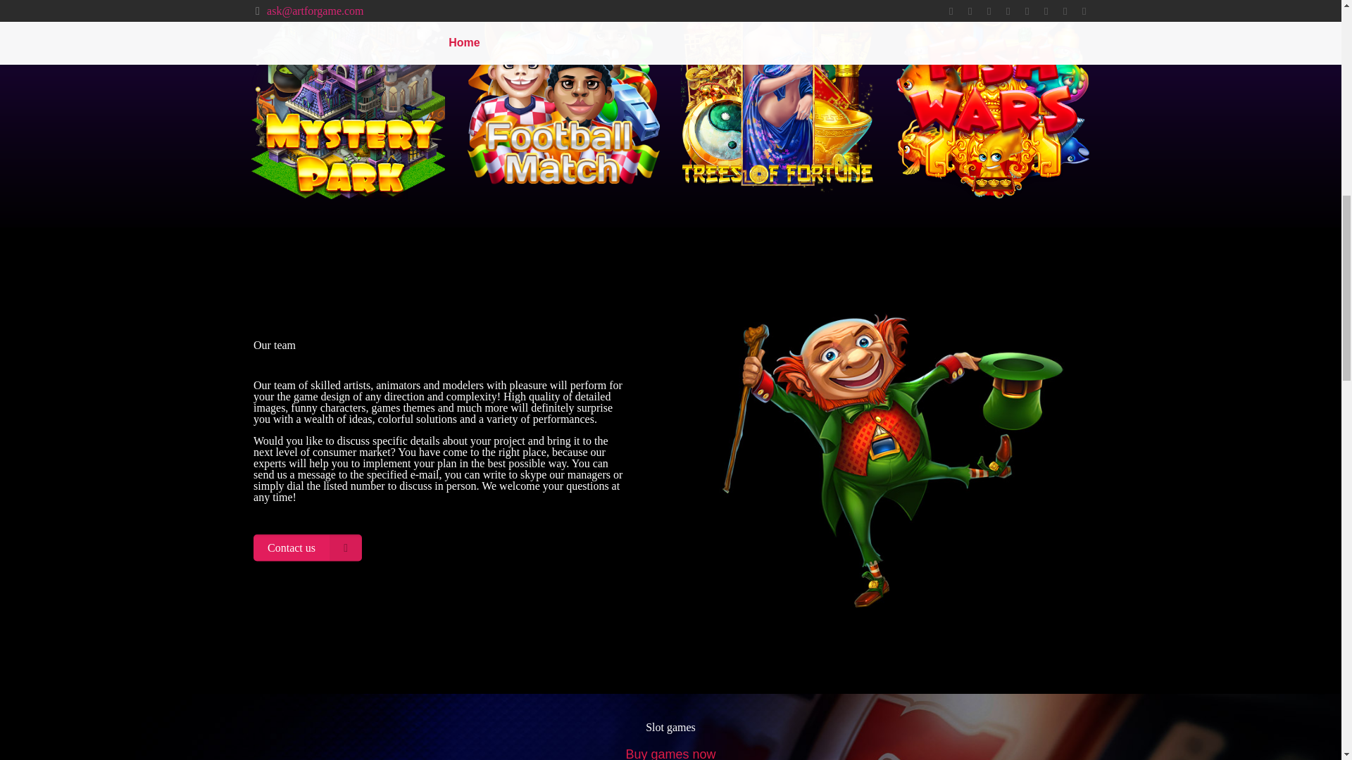 The width and height of the screenshot is (1352, 760). Describe the element at coordinates (348, 99) in the screenshot. I see `mystery park` at that location.